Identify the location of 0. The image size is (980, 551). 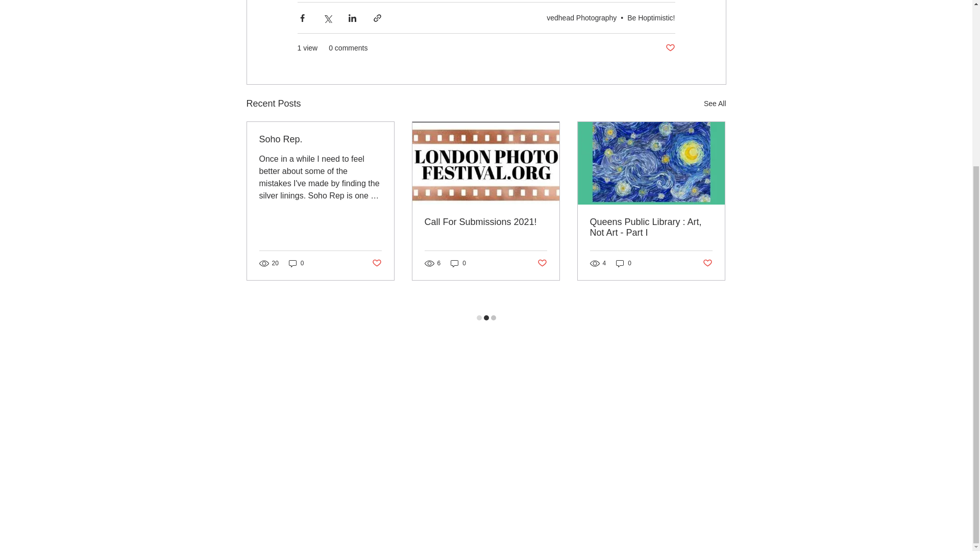
(296, 263).